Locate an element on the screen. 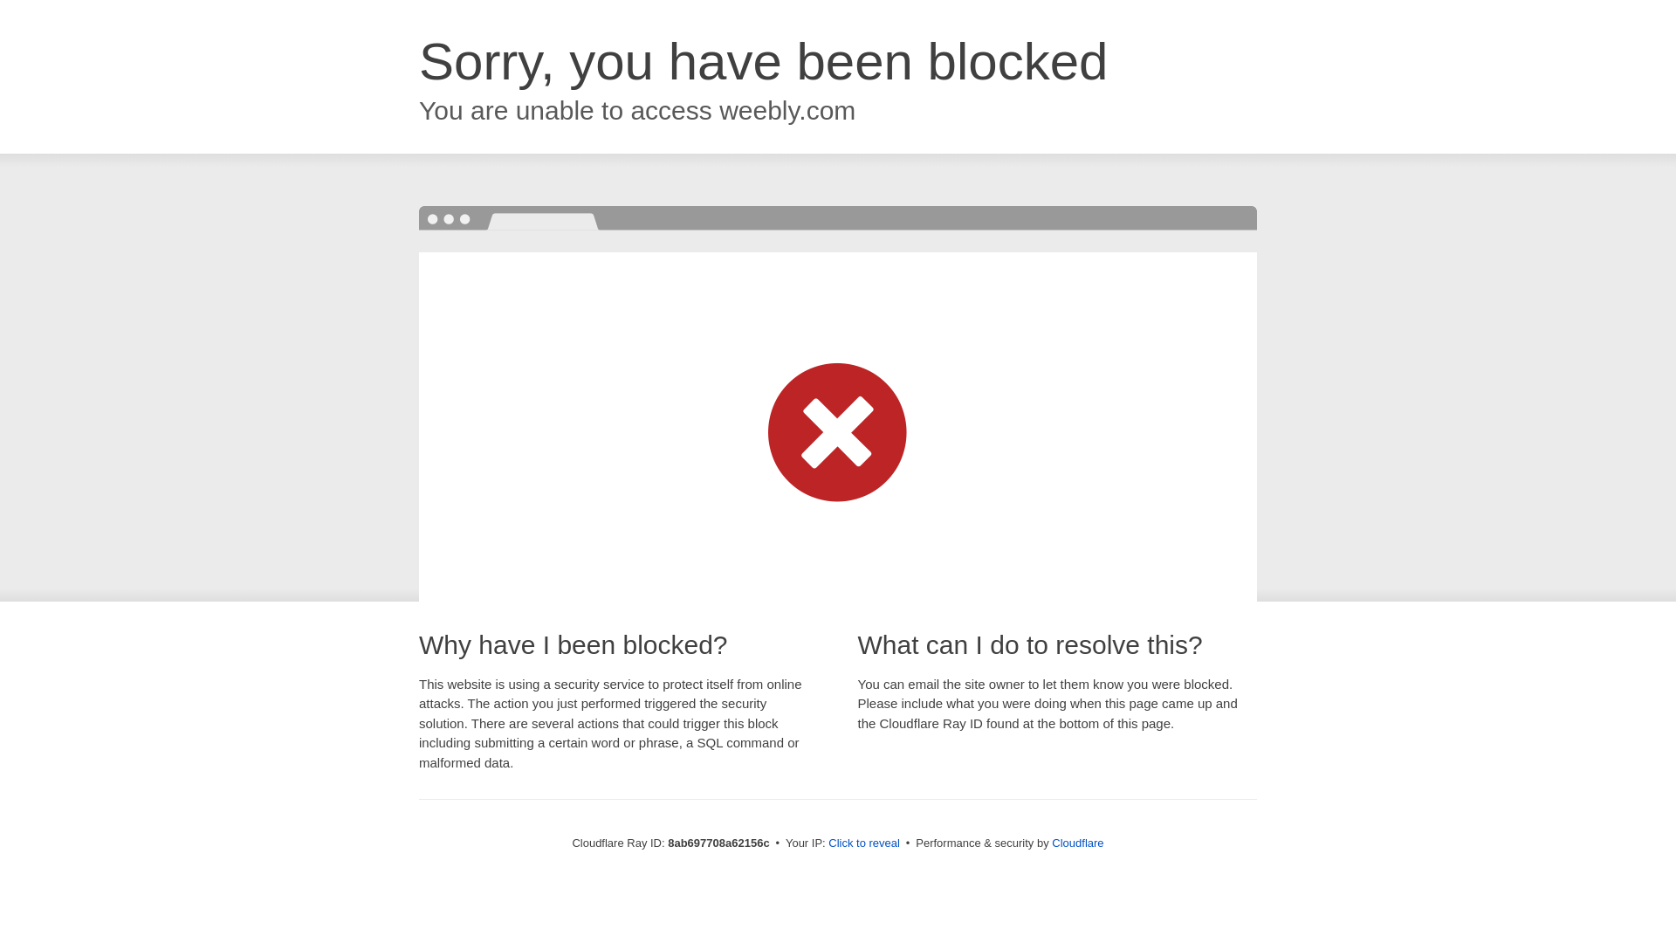  Cloudflare is located at coordinates (1077, 843).